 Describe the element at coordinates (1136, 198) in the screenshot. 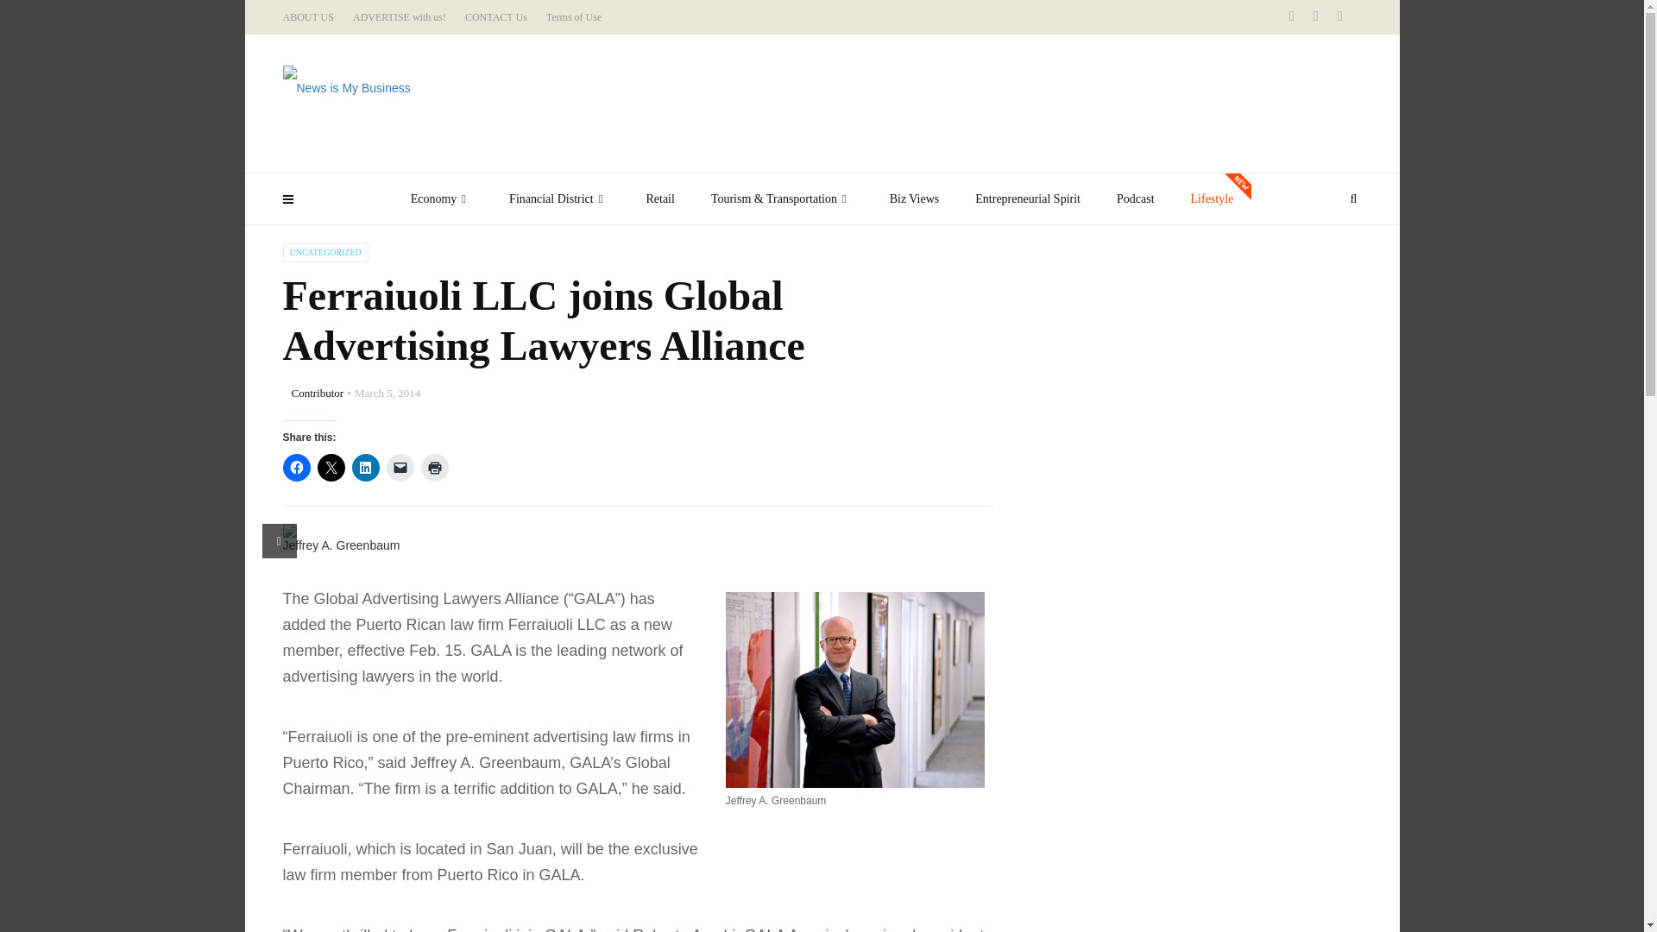

I see `Podcast` at that location.